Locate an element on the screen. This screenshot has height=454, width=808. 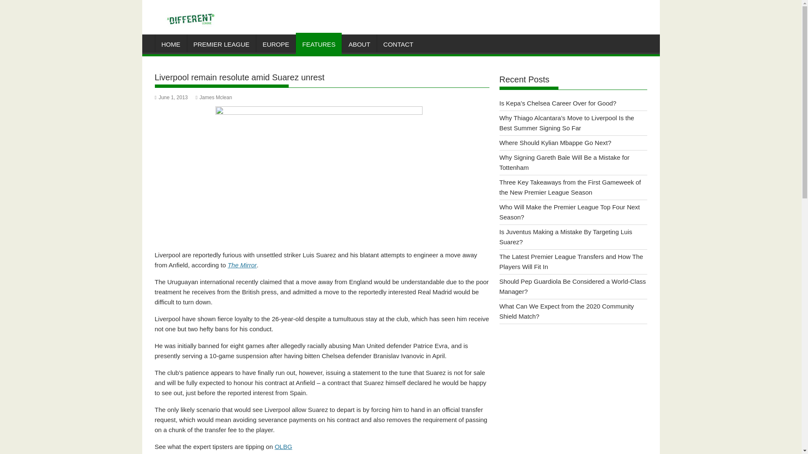
FEATURES is located at coordinates (319, 45).